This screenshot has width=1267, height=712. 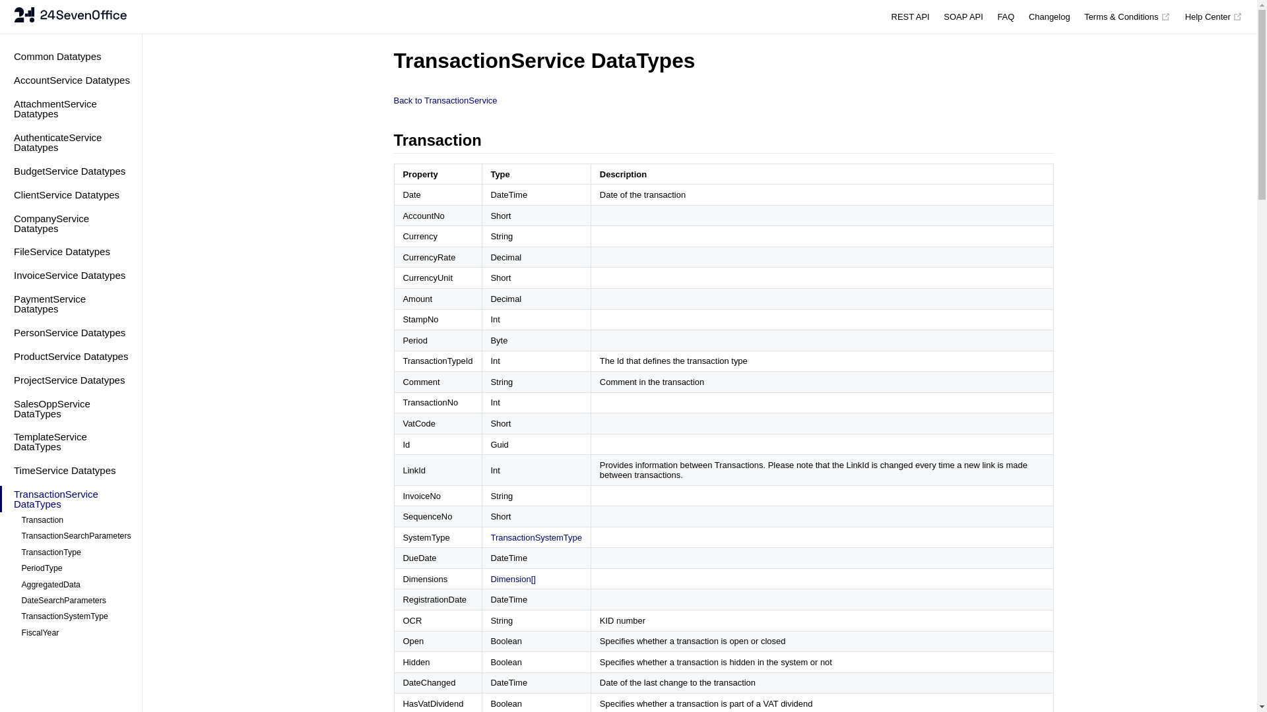 I want to click on TransactionType, so click(x=75, y=552).